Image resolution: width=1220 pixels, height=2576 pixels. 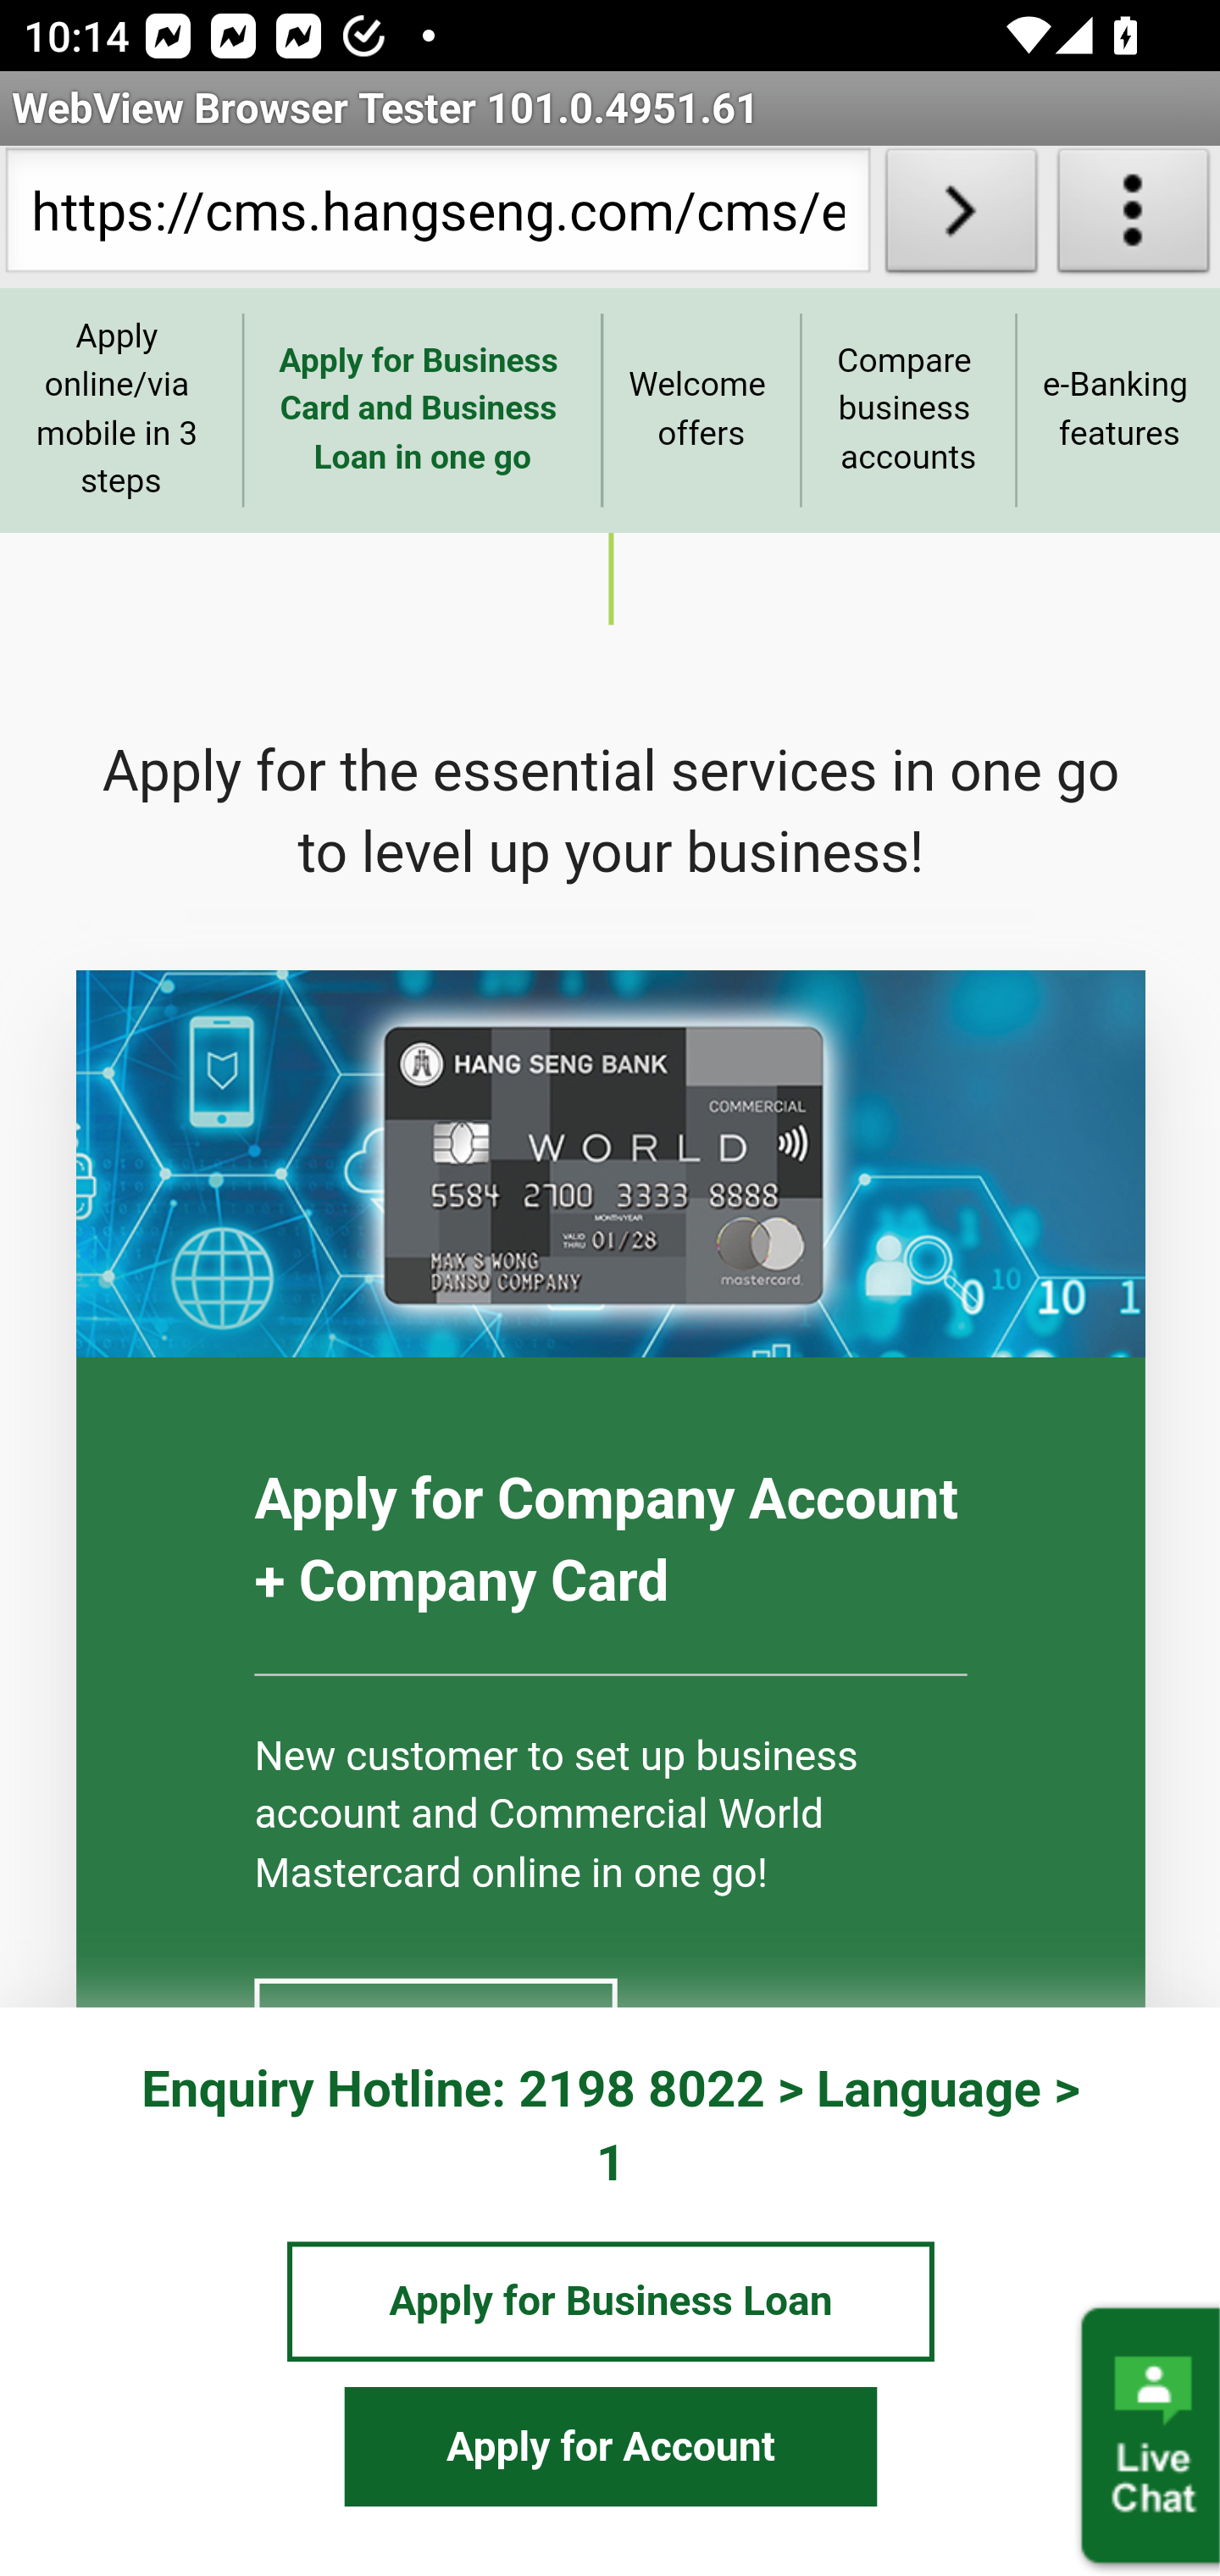 I want to click on Load URL, so click(x=961, y=217).